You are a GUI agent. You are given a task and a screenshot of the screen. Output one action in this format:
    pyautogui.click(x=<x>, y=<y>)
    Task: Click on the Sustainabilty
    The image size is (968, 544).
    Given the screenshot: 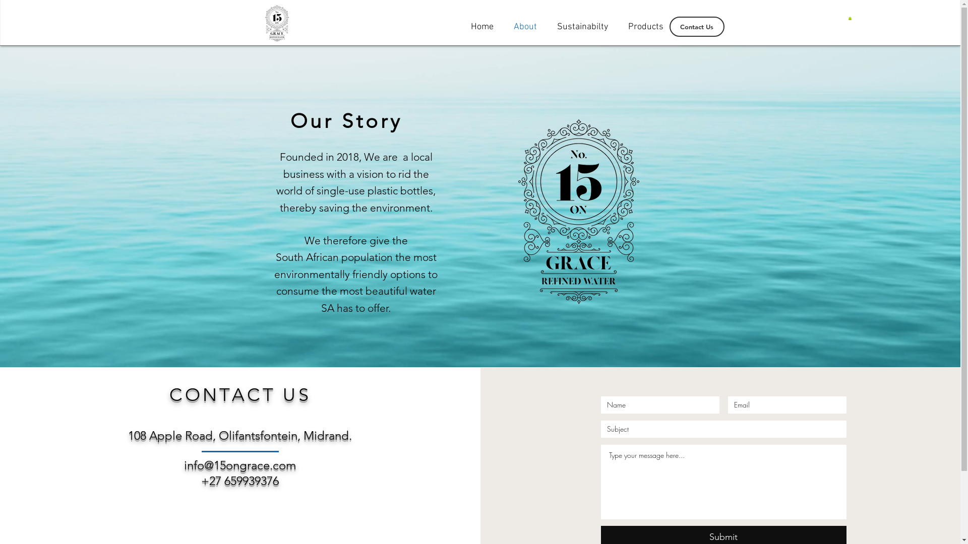 What is the action you would take?
    pyautogui.click(x=582, y=27)
    